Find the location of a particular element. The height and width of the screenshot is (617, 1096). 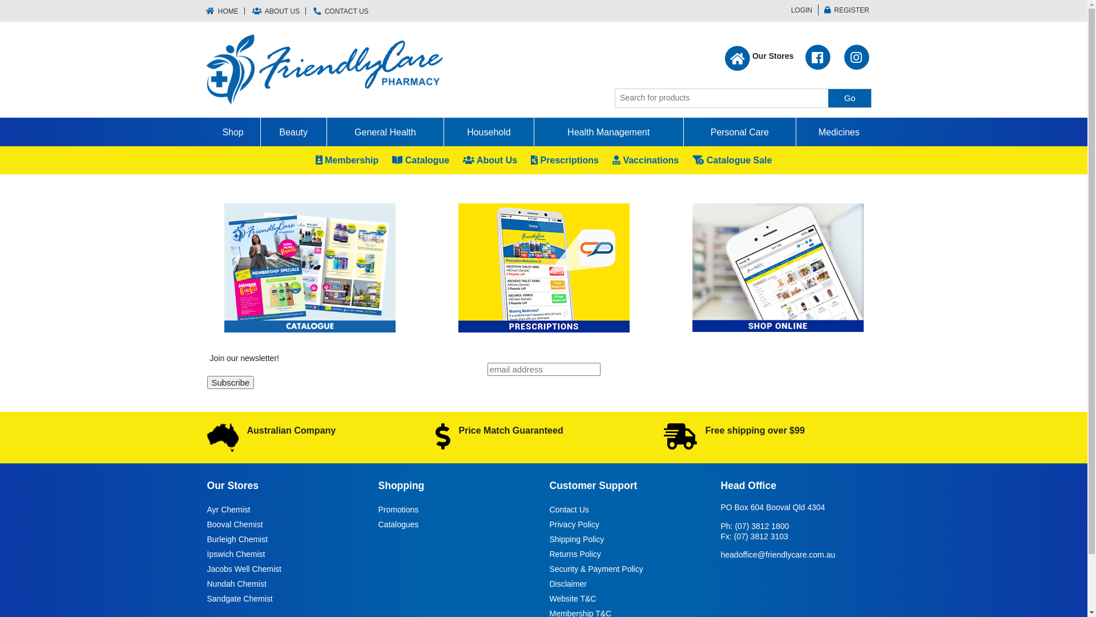

Prescriptions is located at coordinates (565, 160).